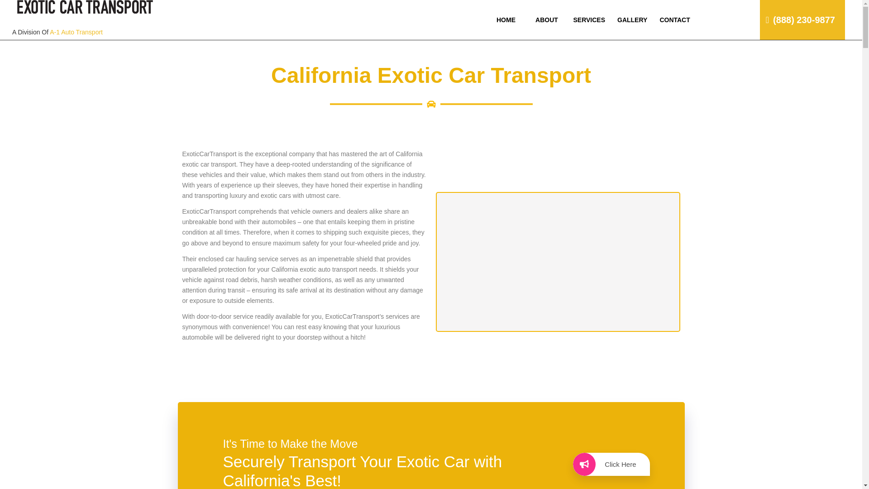  Describe the element at coordinates (674, 20) in the screenshot. I see `CONTACT` at that location.